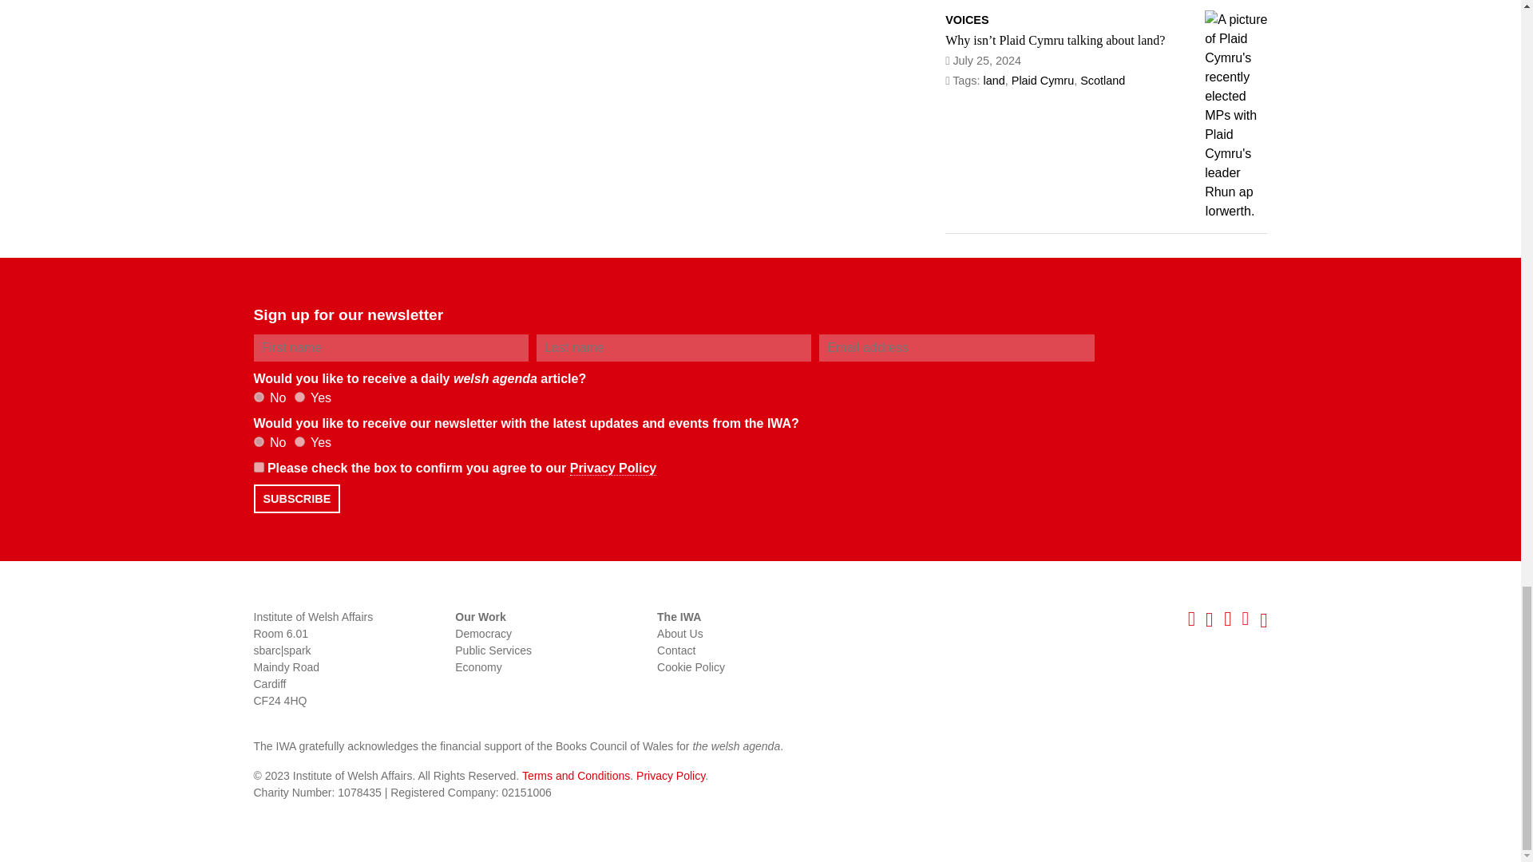 Image resolution: width=1533 pixels, height=862 pixels. Describe the element at coordinates (299, 441) in the screenshot. I see `Yes` at that location.